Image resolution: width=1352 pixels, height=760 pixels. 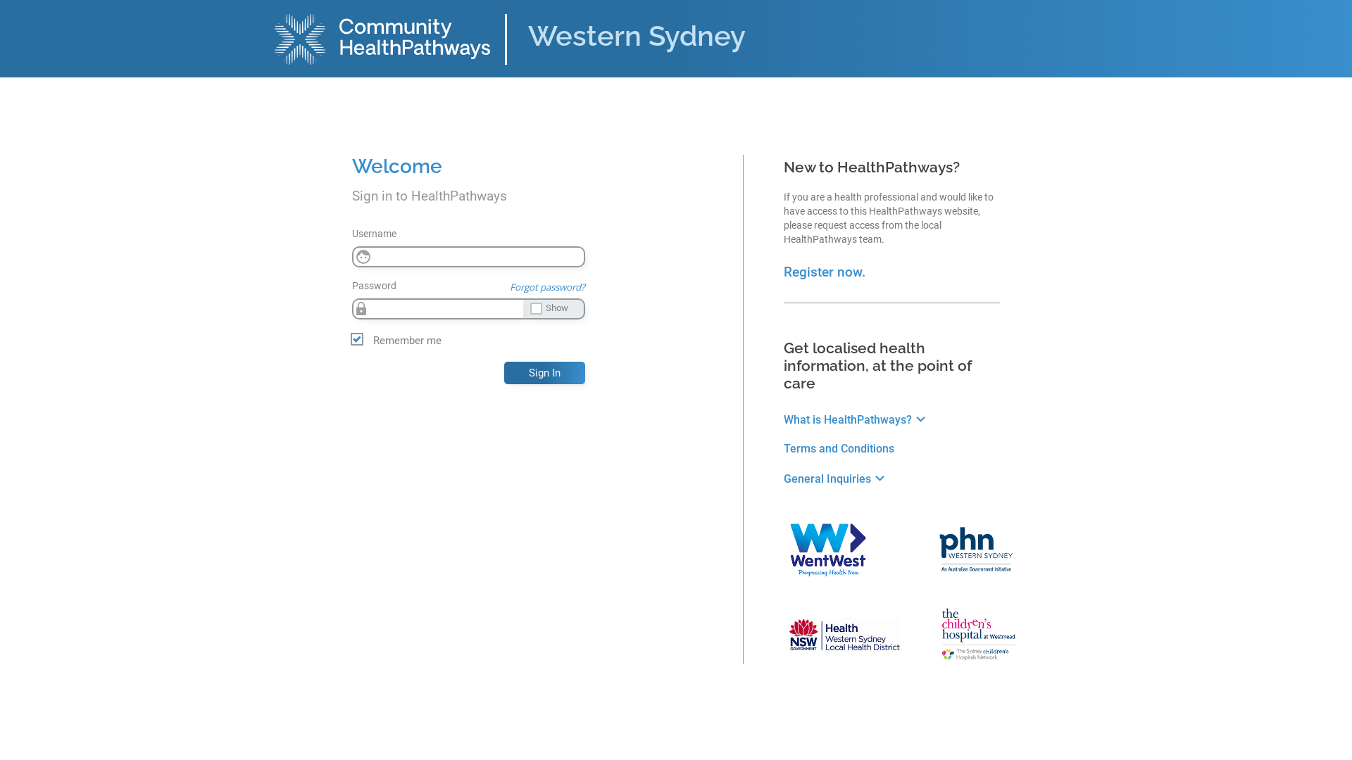 I want to click on on, so click(x=4, y=11).